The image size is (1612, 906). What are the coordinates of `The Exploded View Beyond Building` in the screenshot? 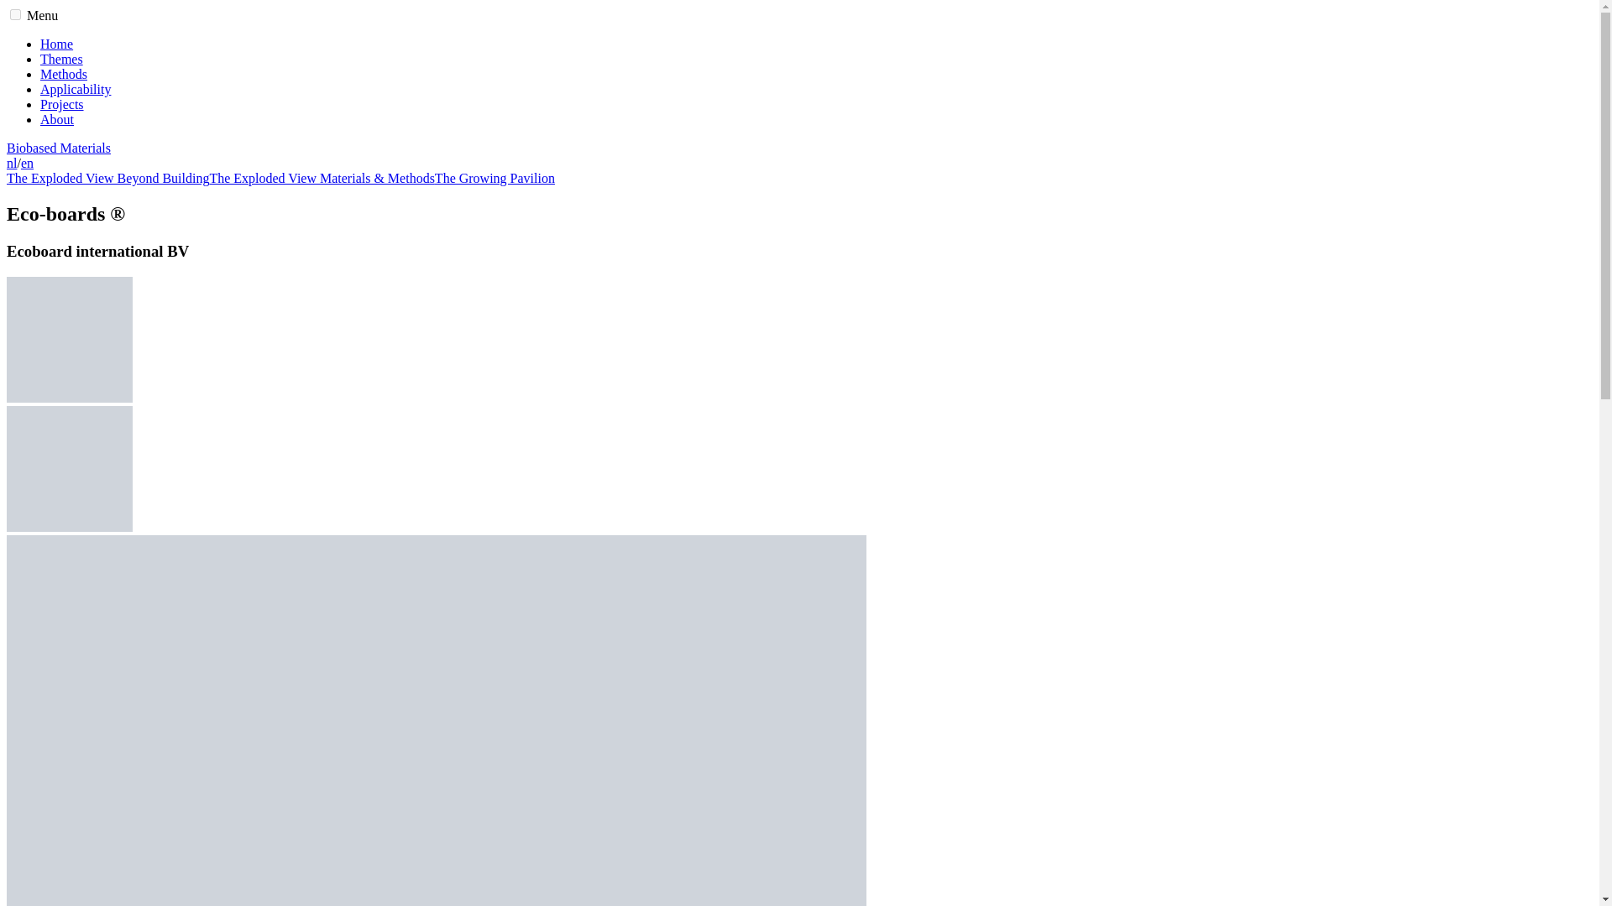 It's located at (107, 178).